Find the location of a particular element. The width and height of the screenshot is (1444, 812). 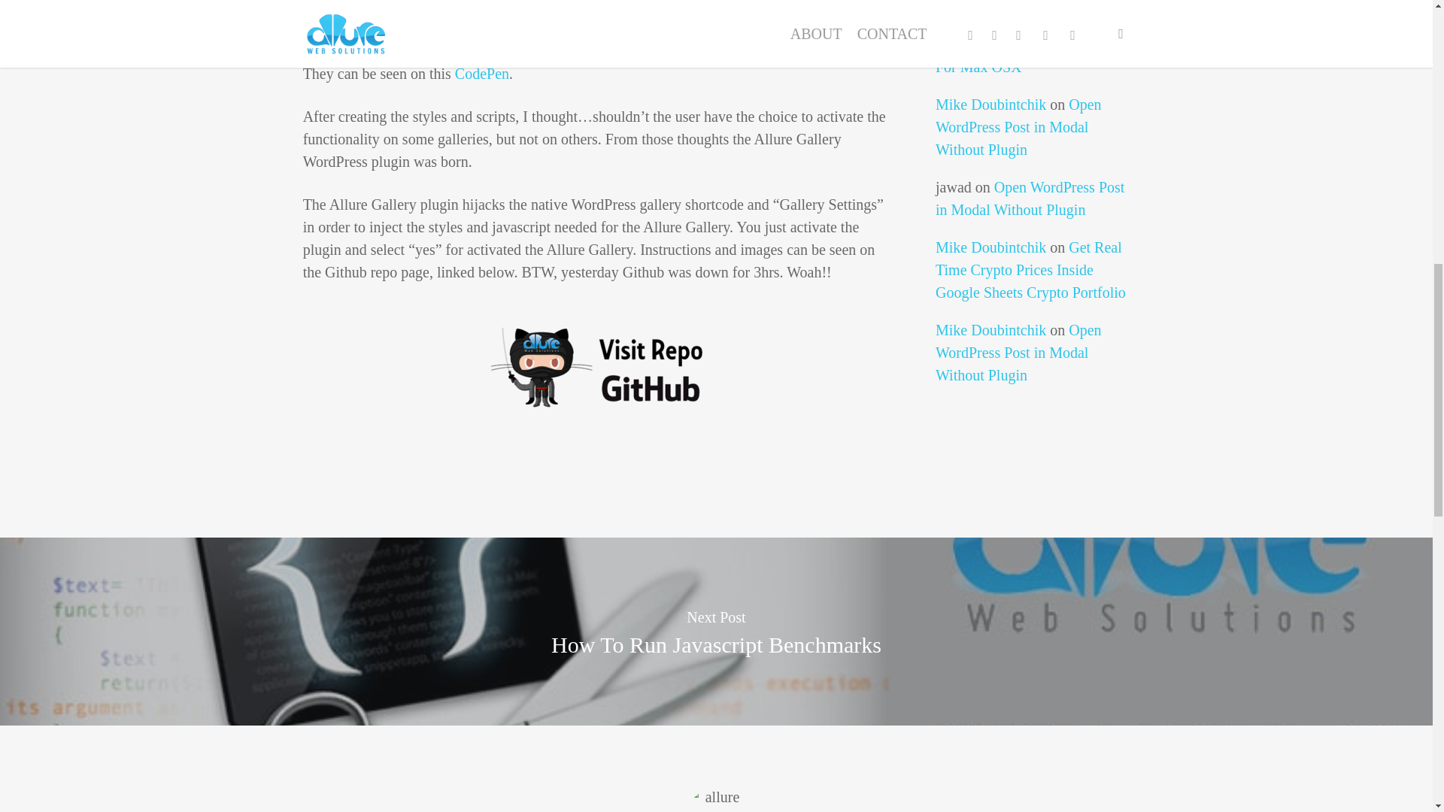

Open WordPress Post in Modal Without Plugin is located at coordinates (1030, 198).